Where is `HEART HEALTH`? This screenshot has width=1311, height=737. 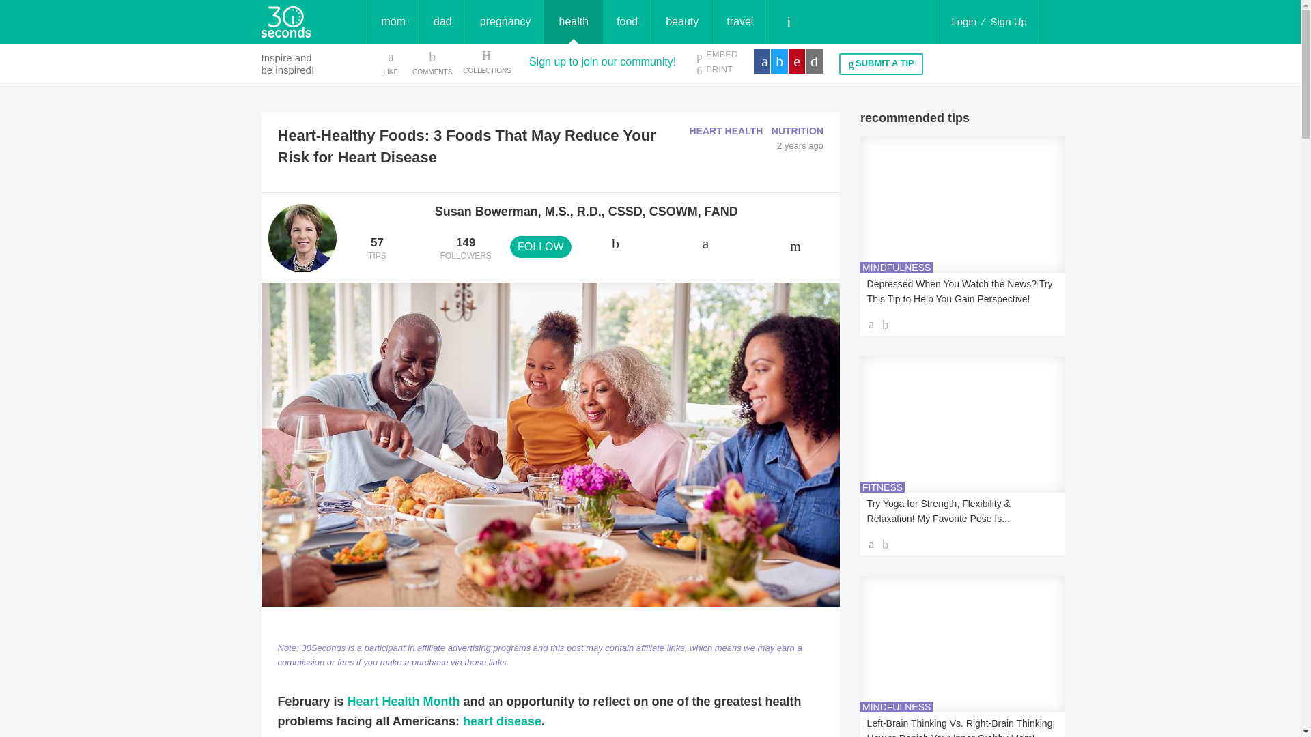 HEART HEALTH is located at coordinates (726, 130).